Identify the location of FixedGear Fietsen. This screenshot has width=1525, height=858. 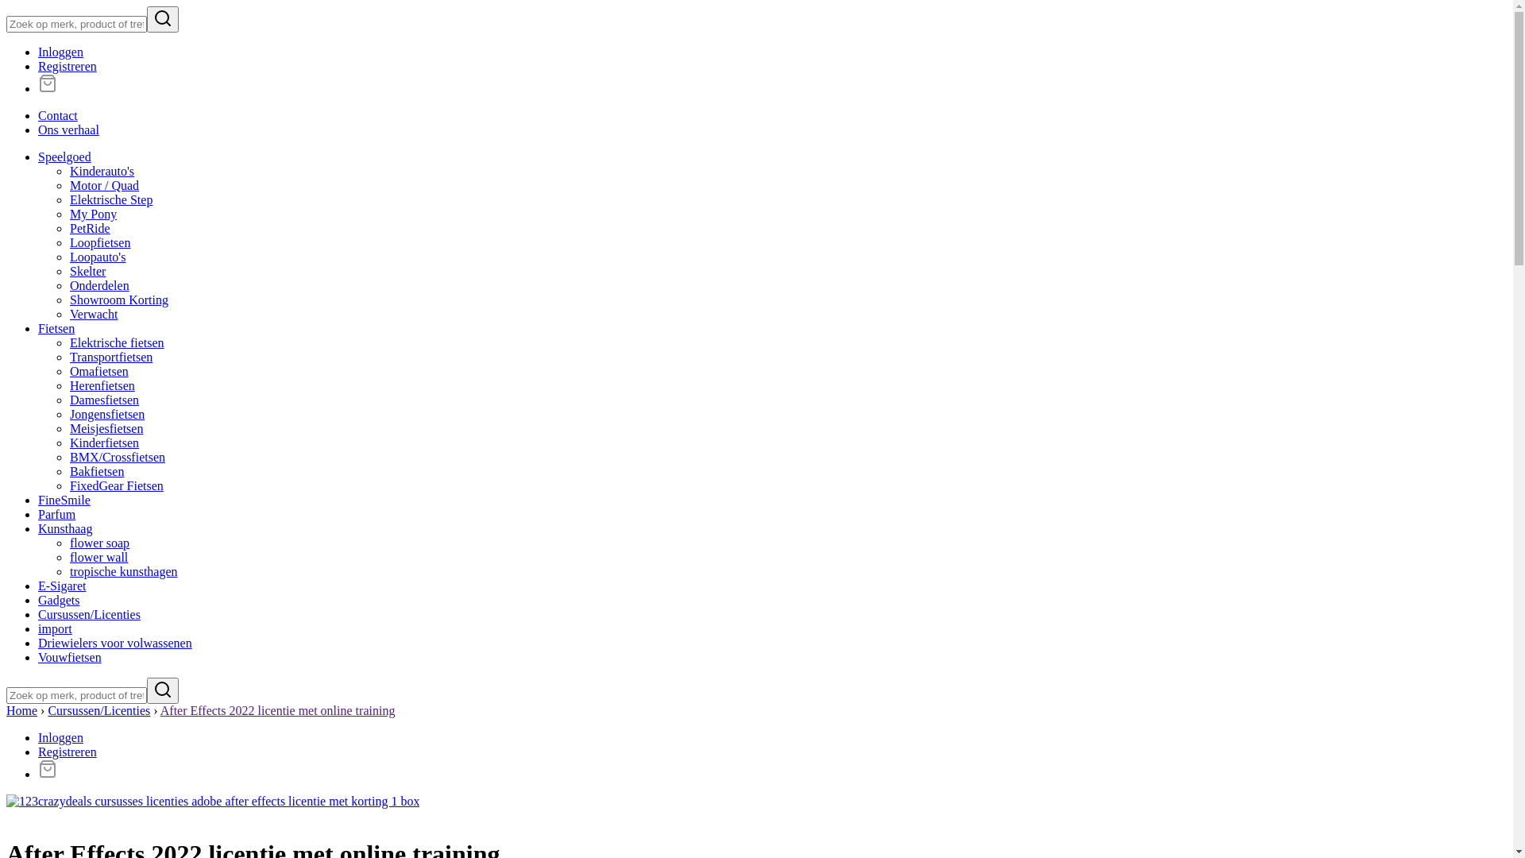
(117, 486).